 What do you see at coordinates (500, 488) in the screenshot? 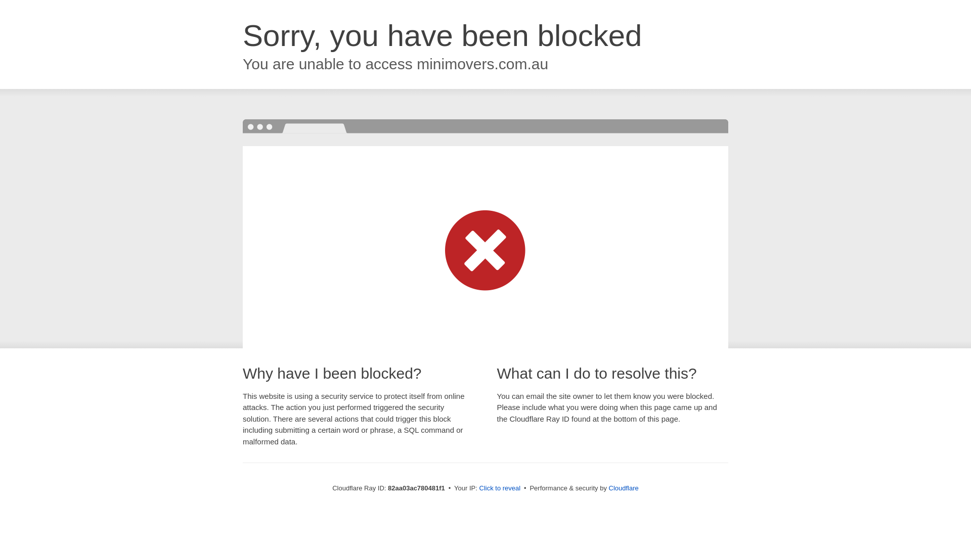
I see `Click to reveal` at bounding box center [500, 488].